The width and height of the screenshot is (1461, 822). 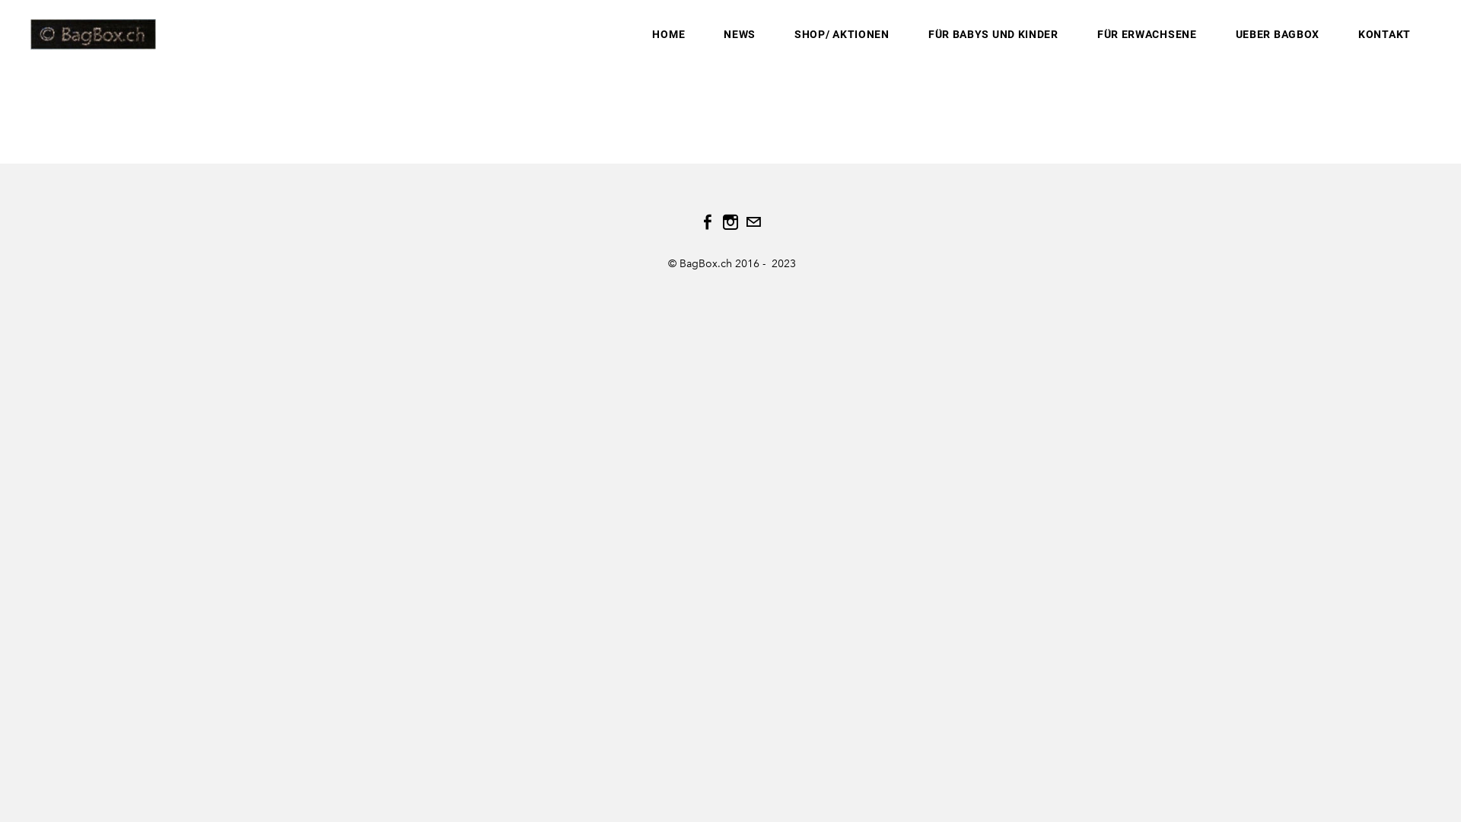 I want to click on UEBER BAGBOX, so click(x=1278, y=34).